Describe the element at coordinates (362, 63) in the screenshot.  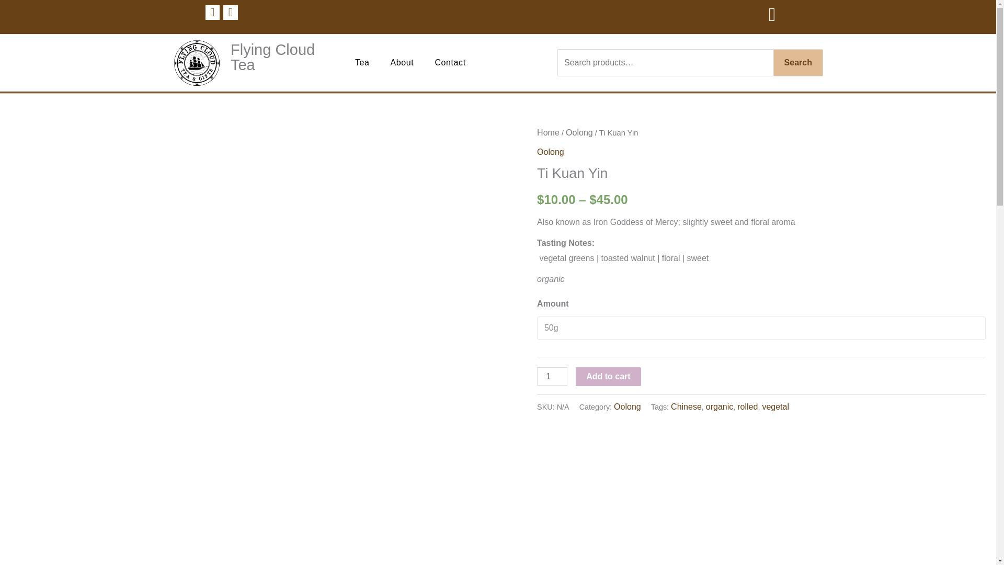
I see `Tea` at that location.